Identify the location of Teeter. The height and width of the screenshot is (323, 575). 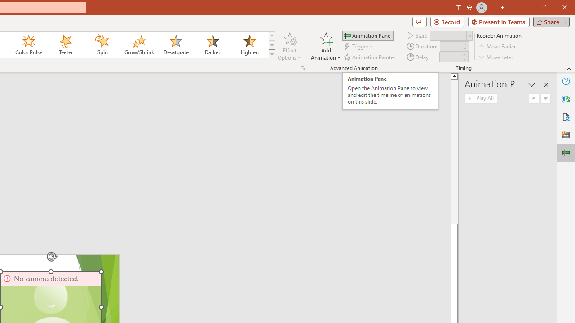
(65, 45).